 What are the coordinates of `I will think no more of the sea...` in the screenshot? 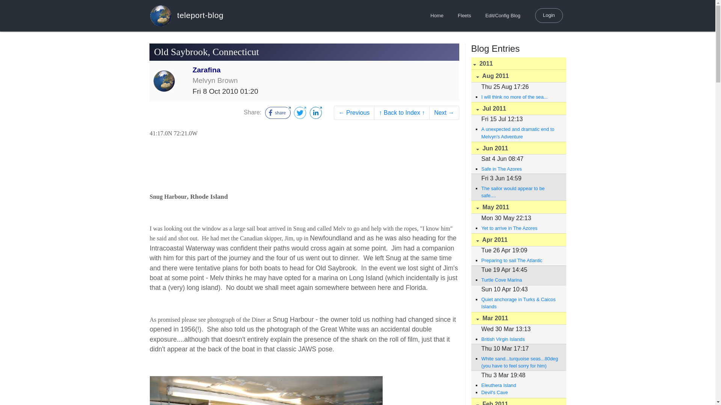 It's located at (520, 97).